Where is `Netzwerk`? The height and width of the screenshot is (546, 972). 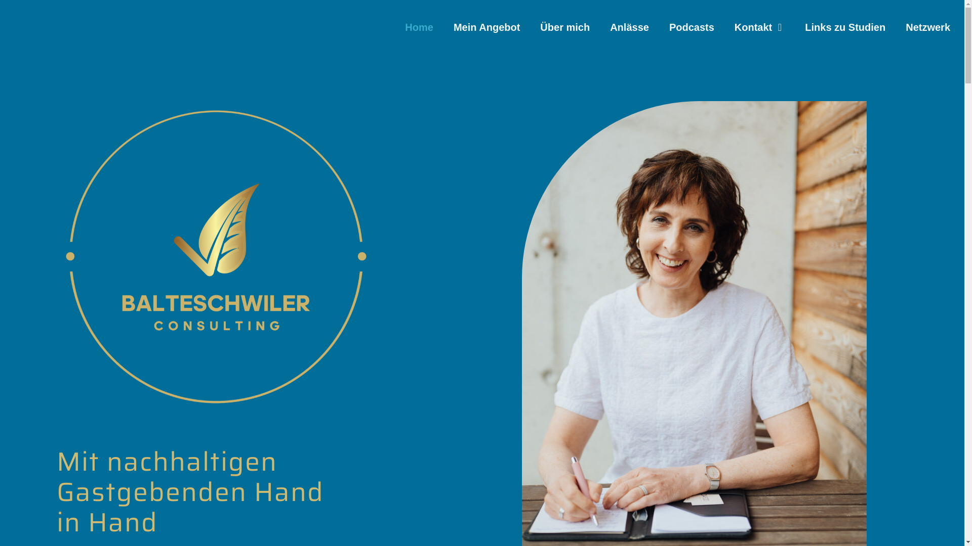
Netzwerk is located at coordinates (928, 57).